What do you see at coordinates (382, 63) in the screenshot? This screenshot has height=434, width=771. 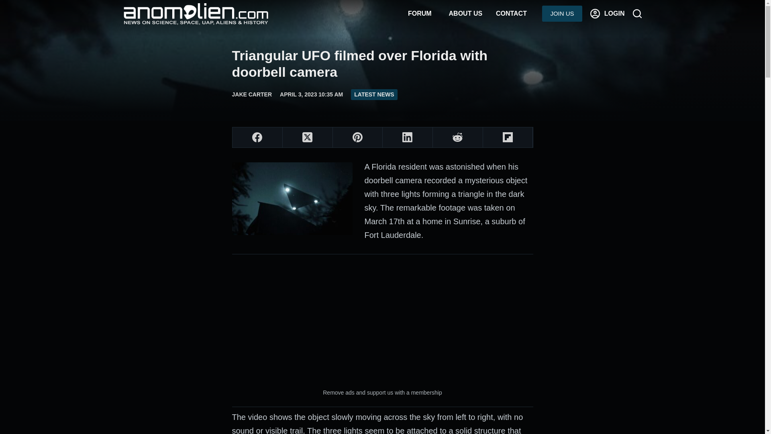 I see `Triangular UFO filmed over Florida with doorbell camera` at bounding box center [382, 63].